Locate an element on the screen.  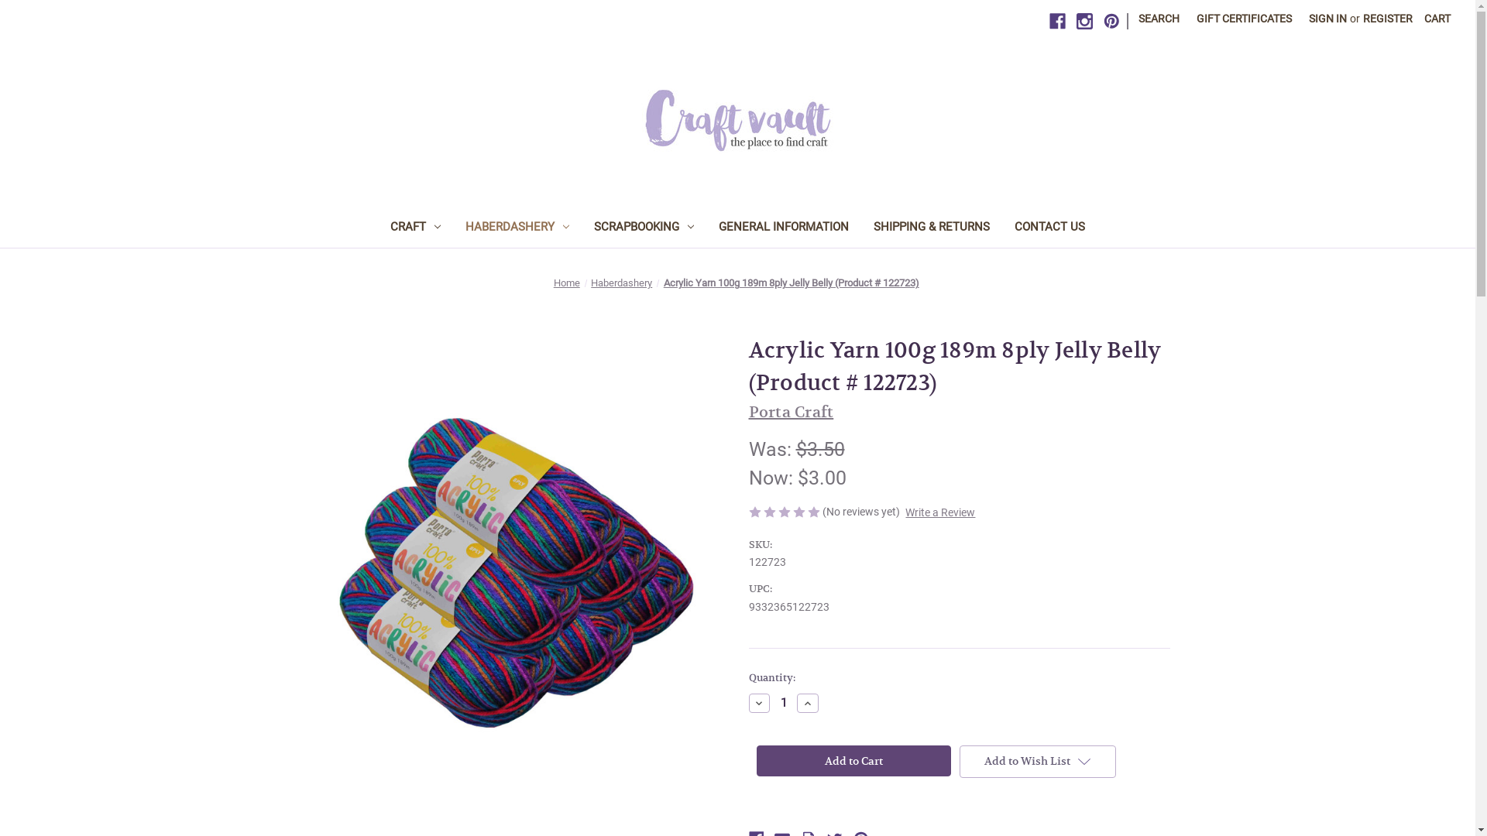
HABERDASHERY is located at coordinates (517, 229).